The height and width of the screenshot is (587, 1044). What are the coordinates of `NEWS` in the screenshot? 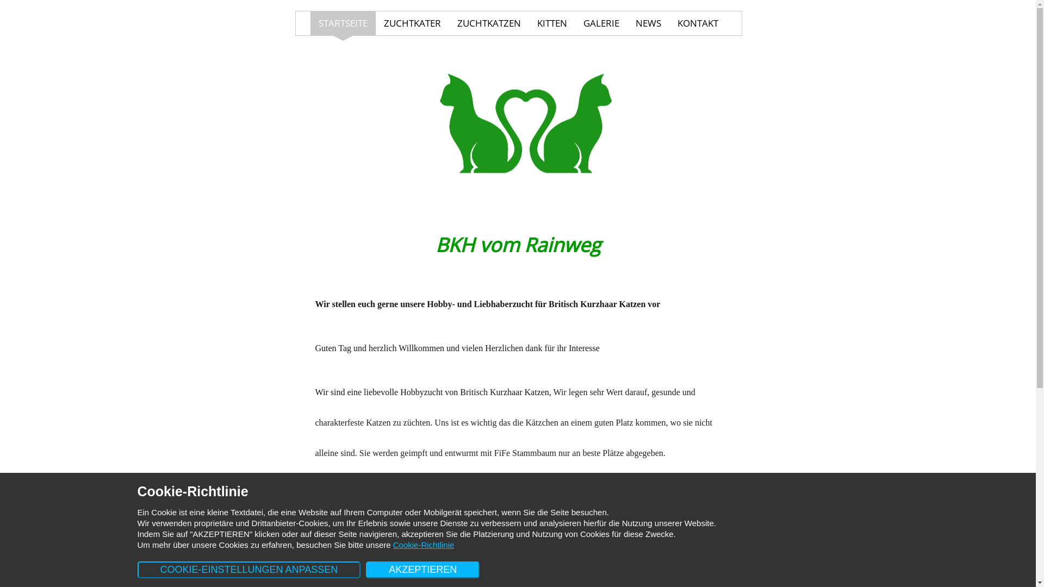 It's located at (648, 23).